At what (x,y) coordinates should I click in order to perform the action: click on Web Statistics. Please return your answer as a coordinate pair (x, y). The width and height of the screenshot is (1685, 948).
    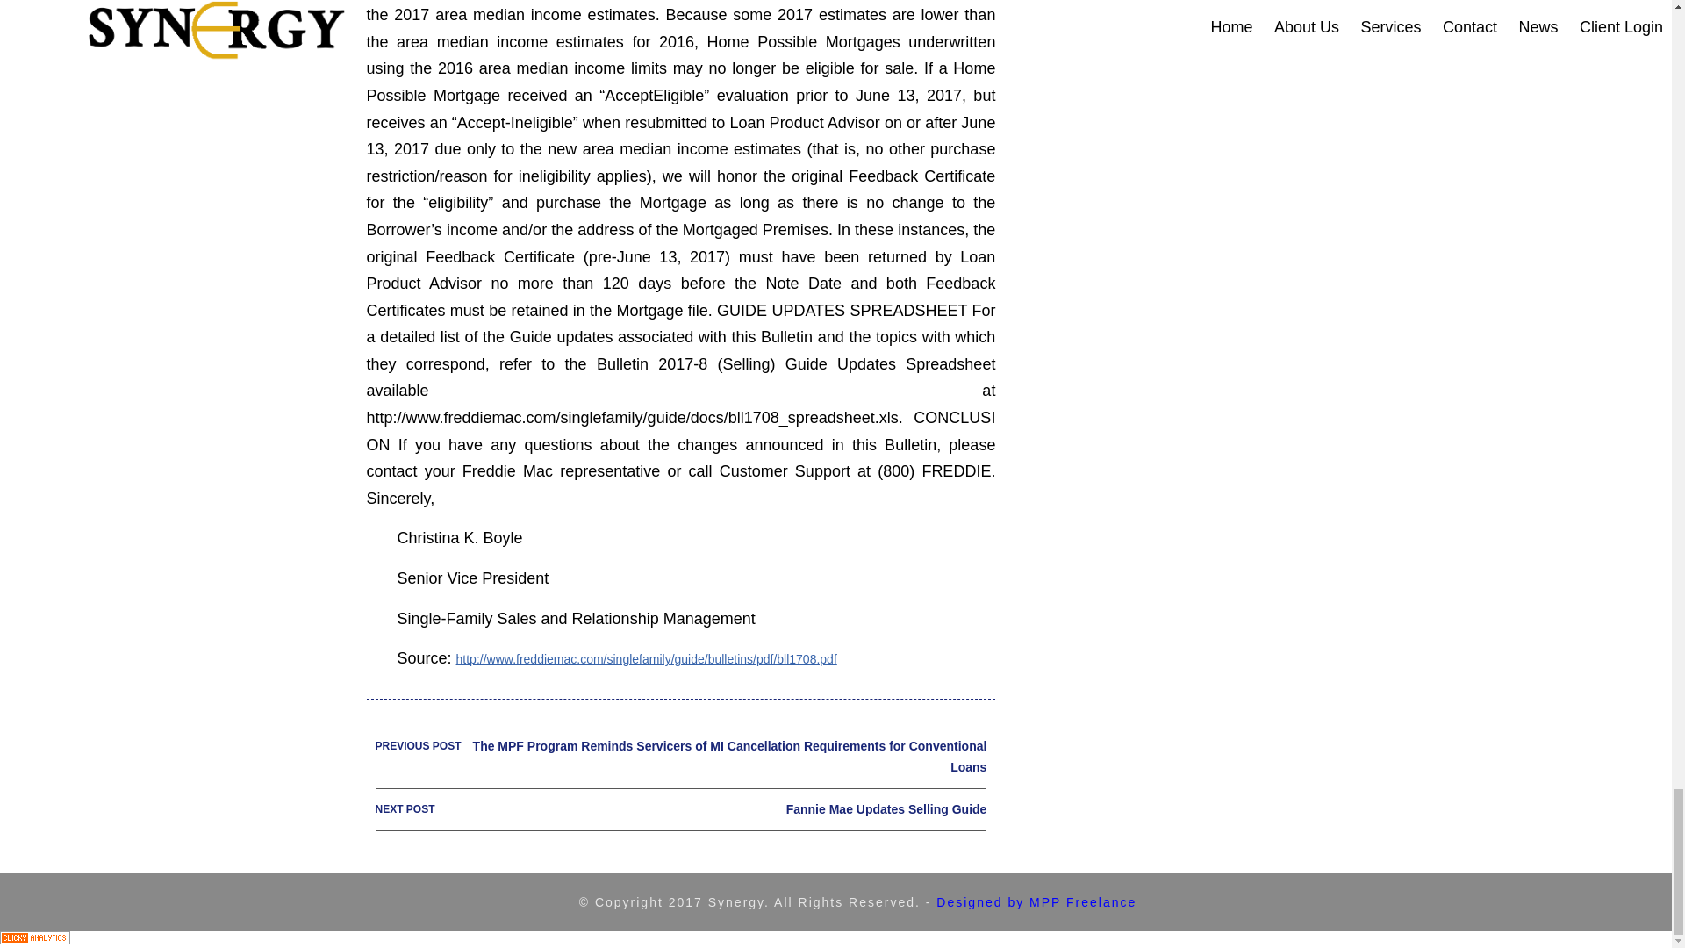
    Looking at the image, I should click on (35, 939).